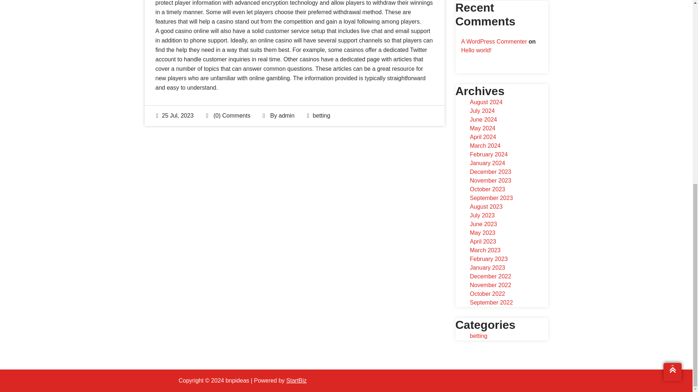 The height and width of the screenshot is (392, 698). Describe the element at coordinates (286, 115) in the screenshot. I see `admin` at that location.